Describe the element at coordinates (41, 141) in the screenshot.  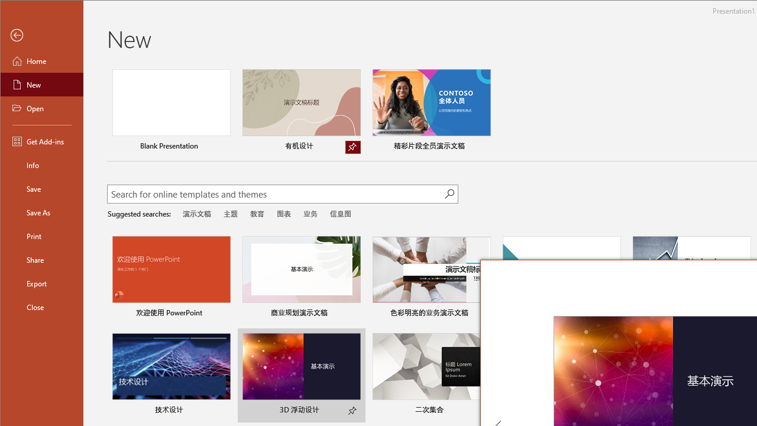
I see `Get Add-ins` at that location.